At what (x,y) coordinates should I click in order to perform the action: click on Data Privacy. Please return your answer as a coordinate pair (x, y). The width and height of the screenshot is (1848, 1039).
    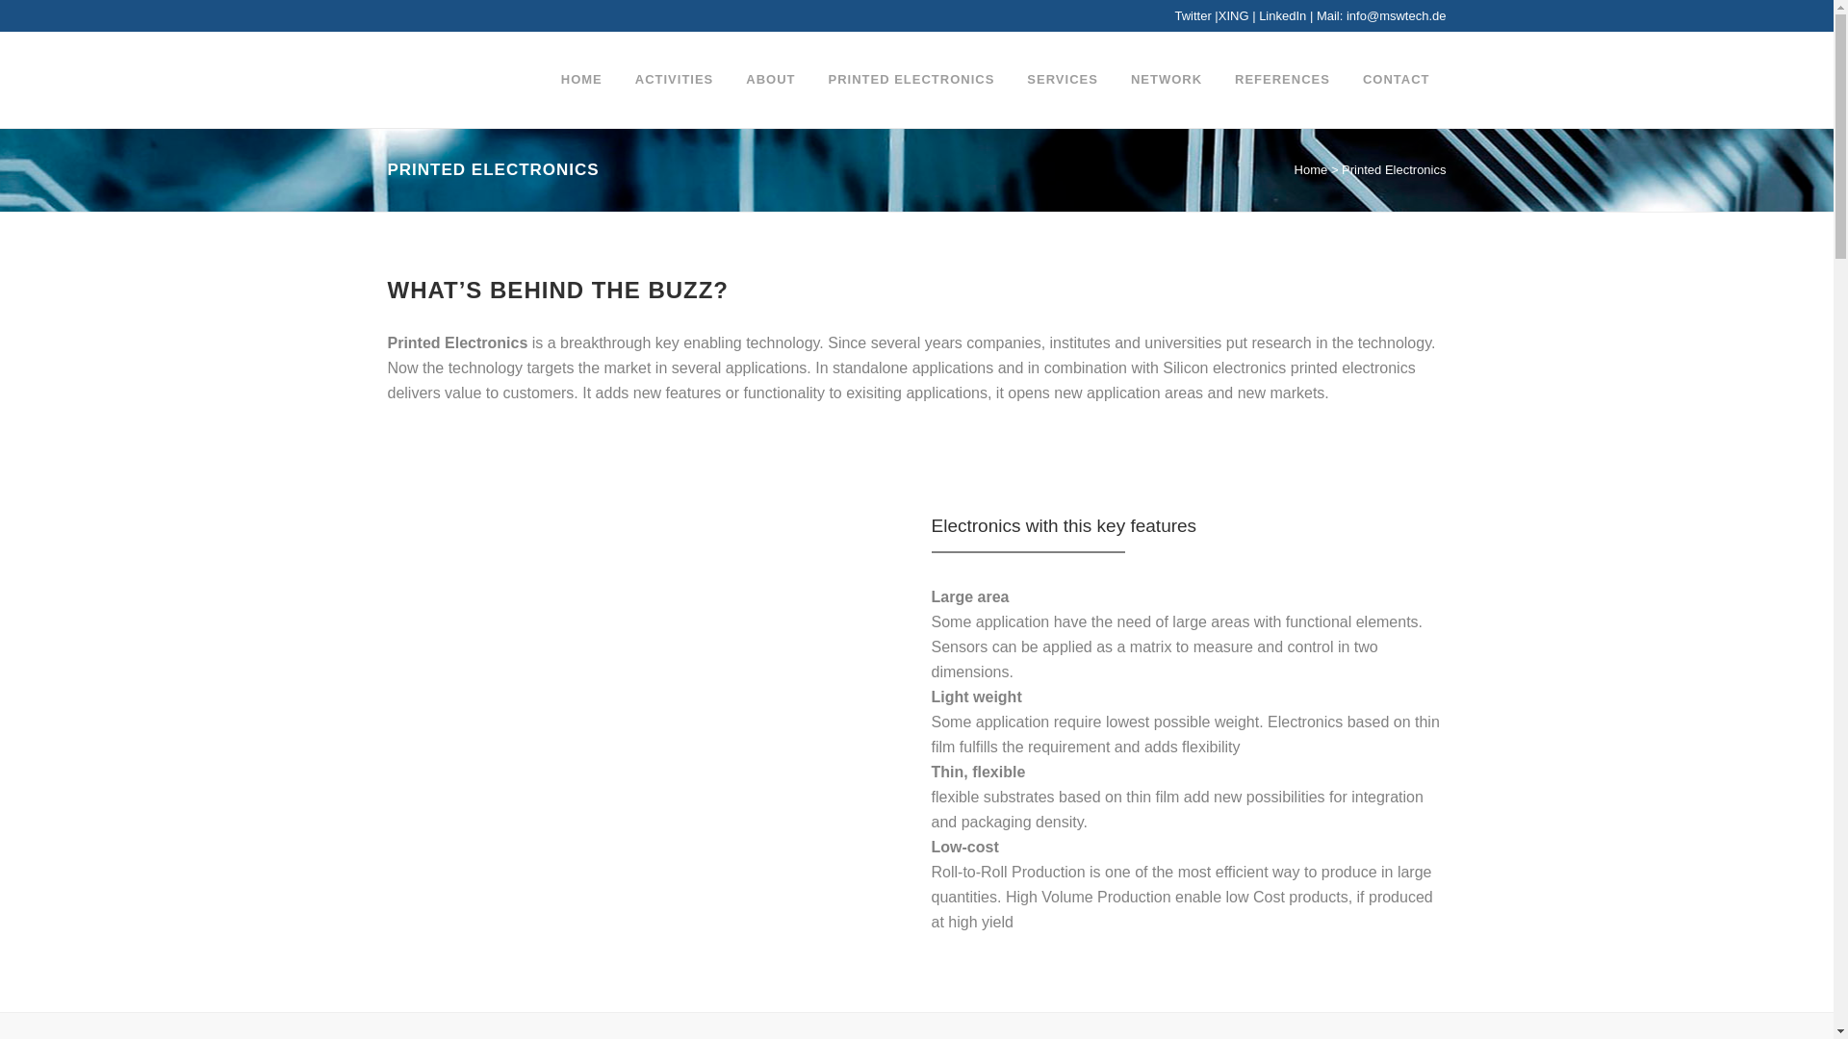
    Looking at the image, I should click on (1039, 1012).